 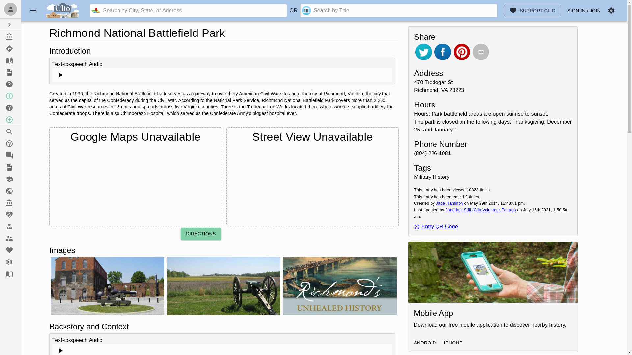 I want to click on Supporters, so click(x=11, y=238).